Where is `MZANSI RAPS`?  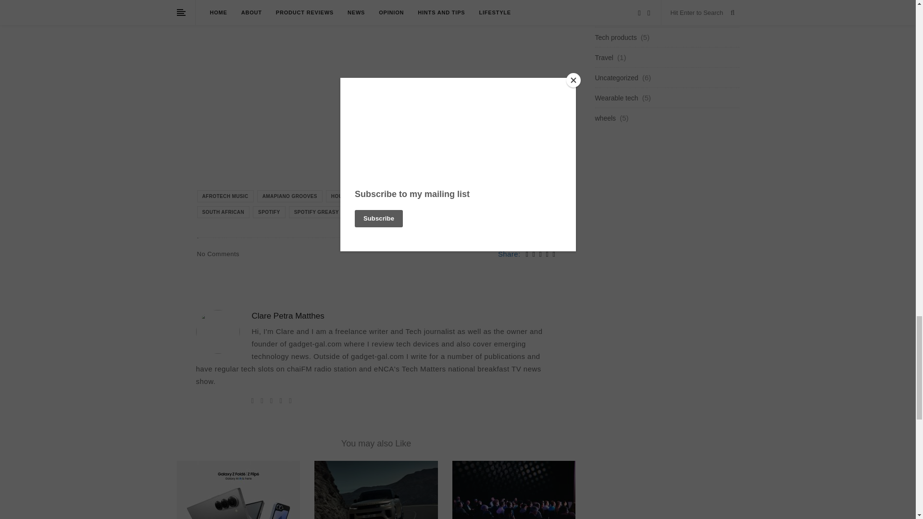
MZANSI RAPS is located at coordinates (430, 196).